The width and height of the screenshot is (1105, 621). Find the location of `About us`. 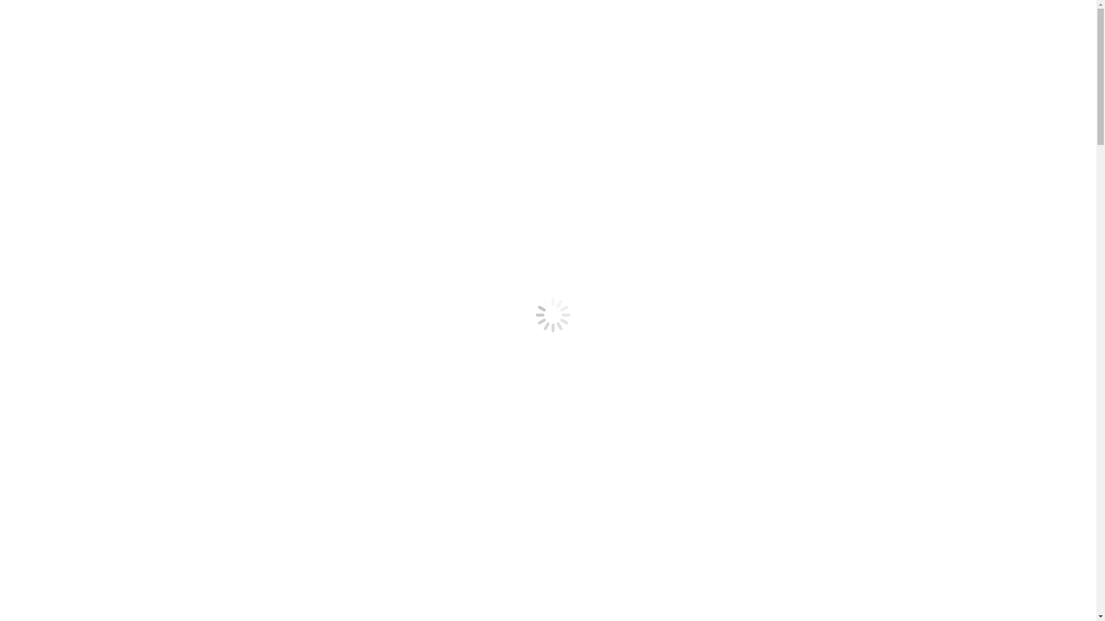

About us is located at coordinates (67, 586).